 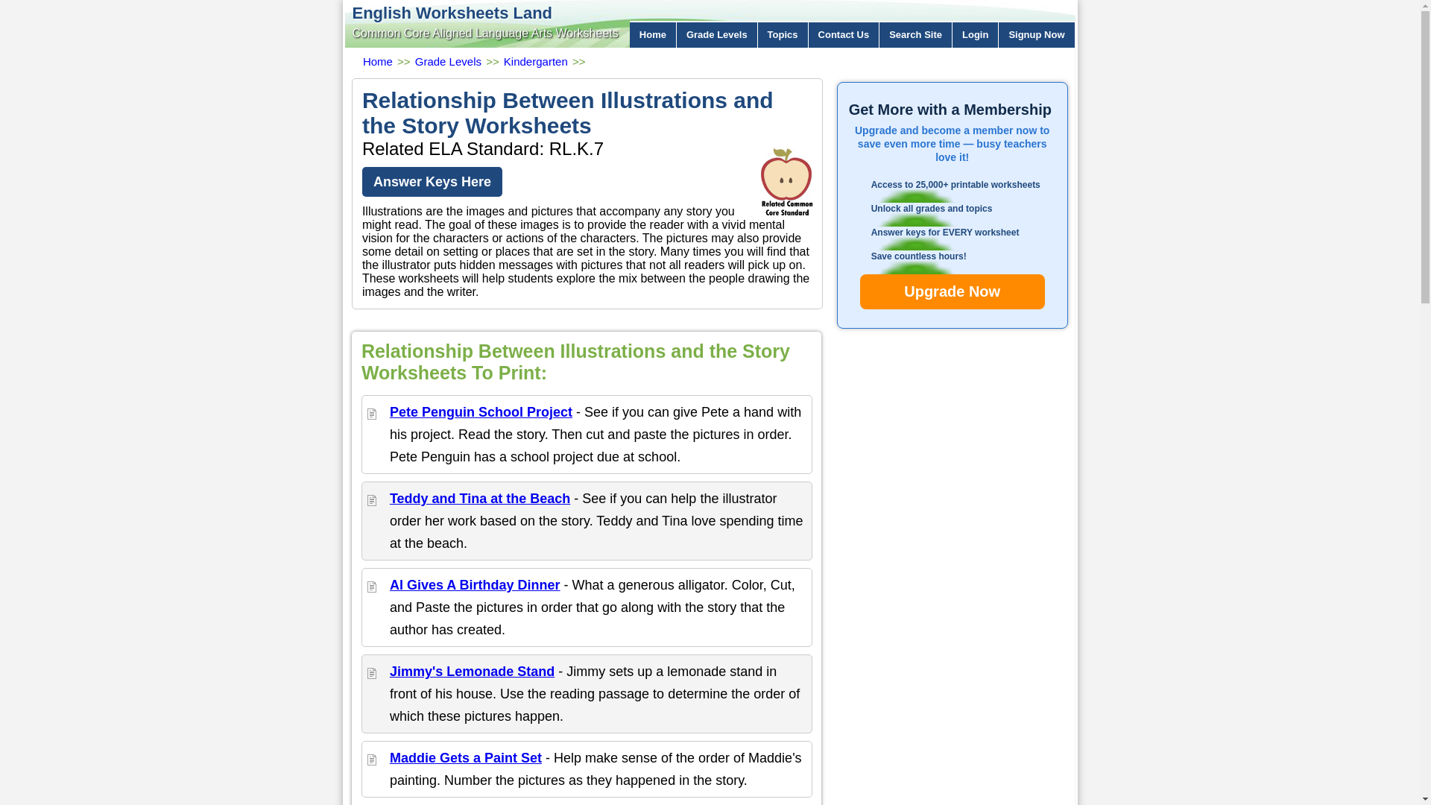 I want to click on Teddy and Tina at the Beach, so click(x=479, y=498).